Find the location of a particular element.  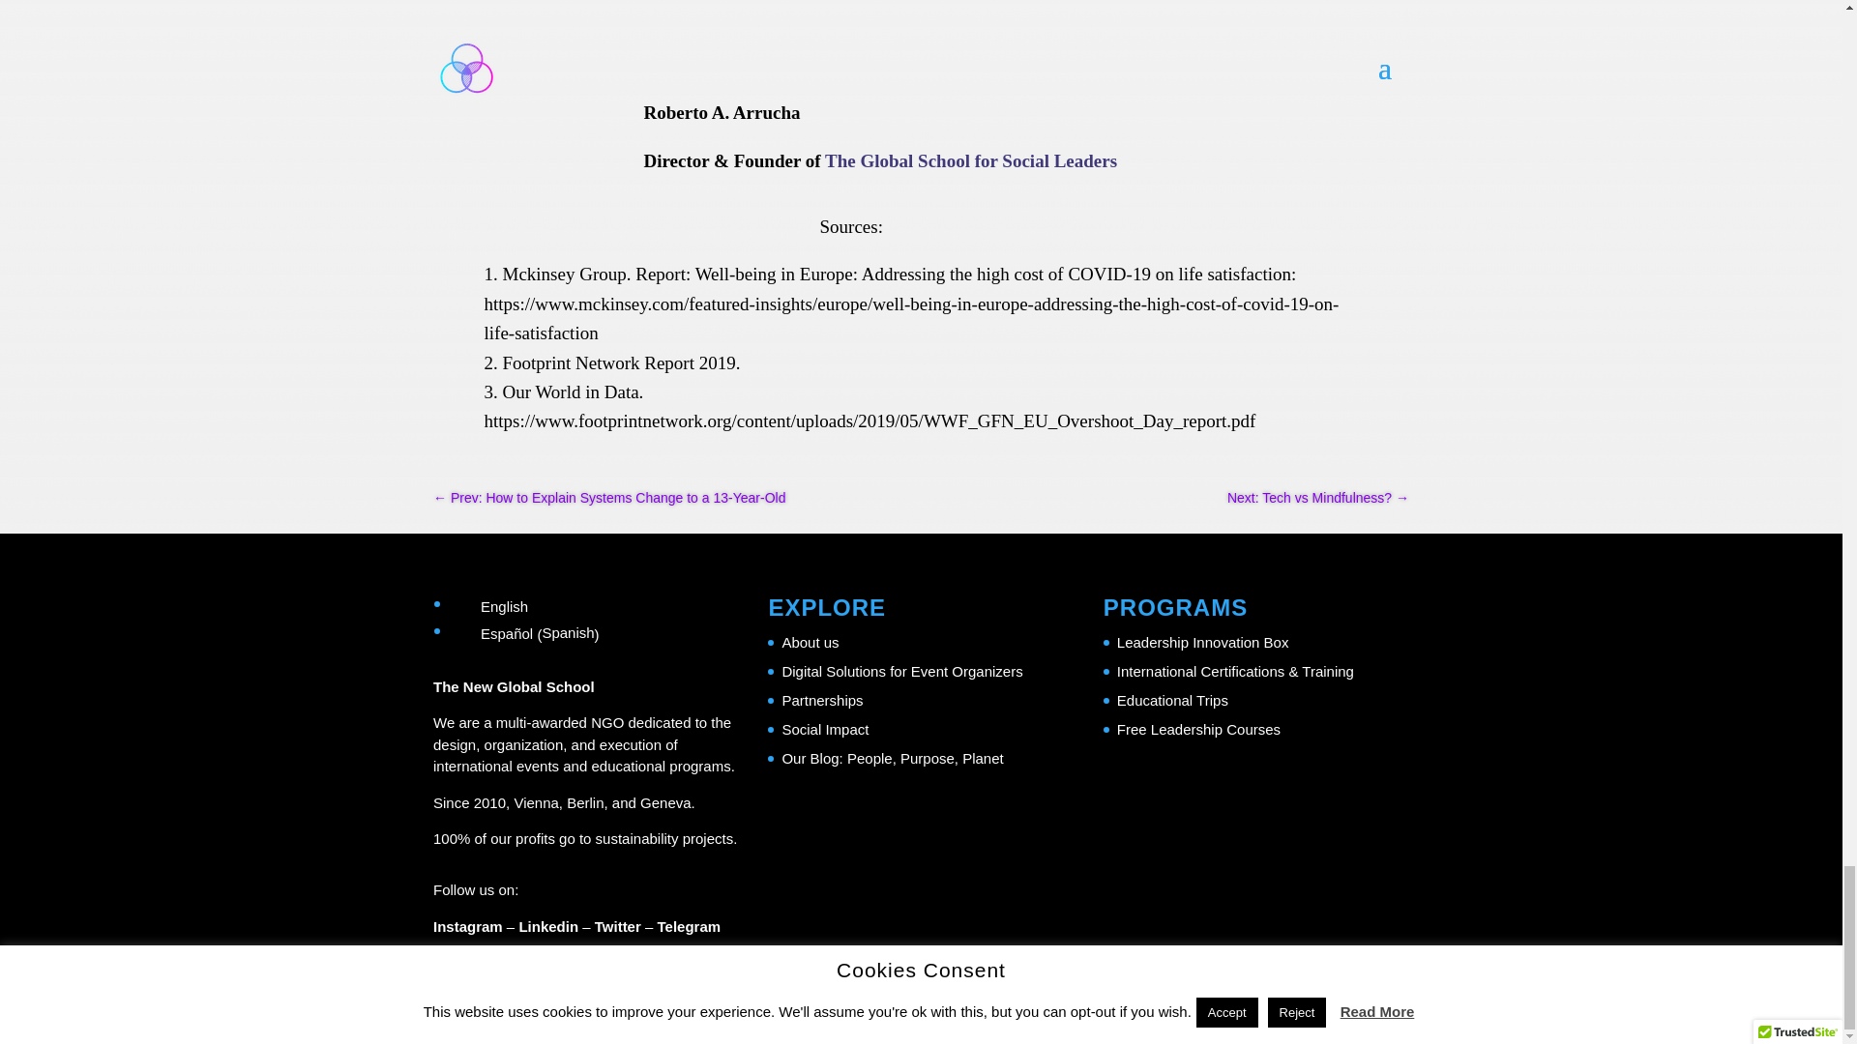

Free Leadership Courses is located at coordinates (1199, 729).